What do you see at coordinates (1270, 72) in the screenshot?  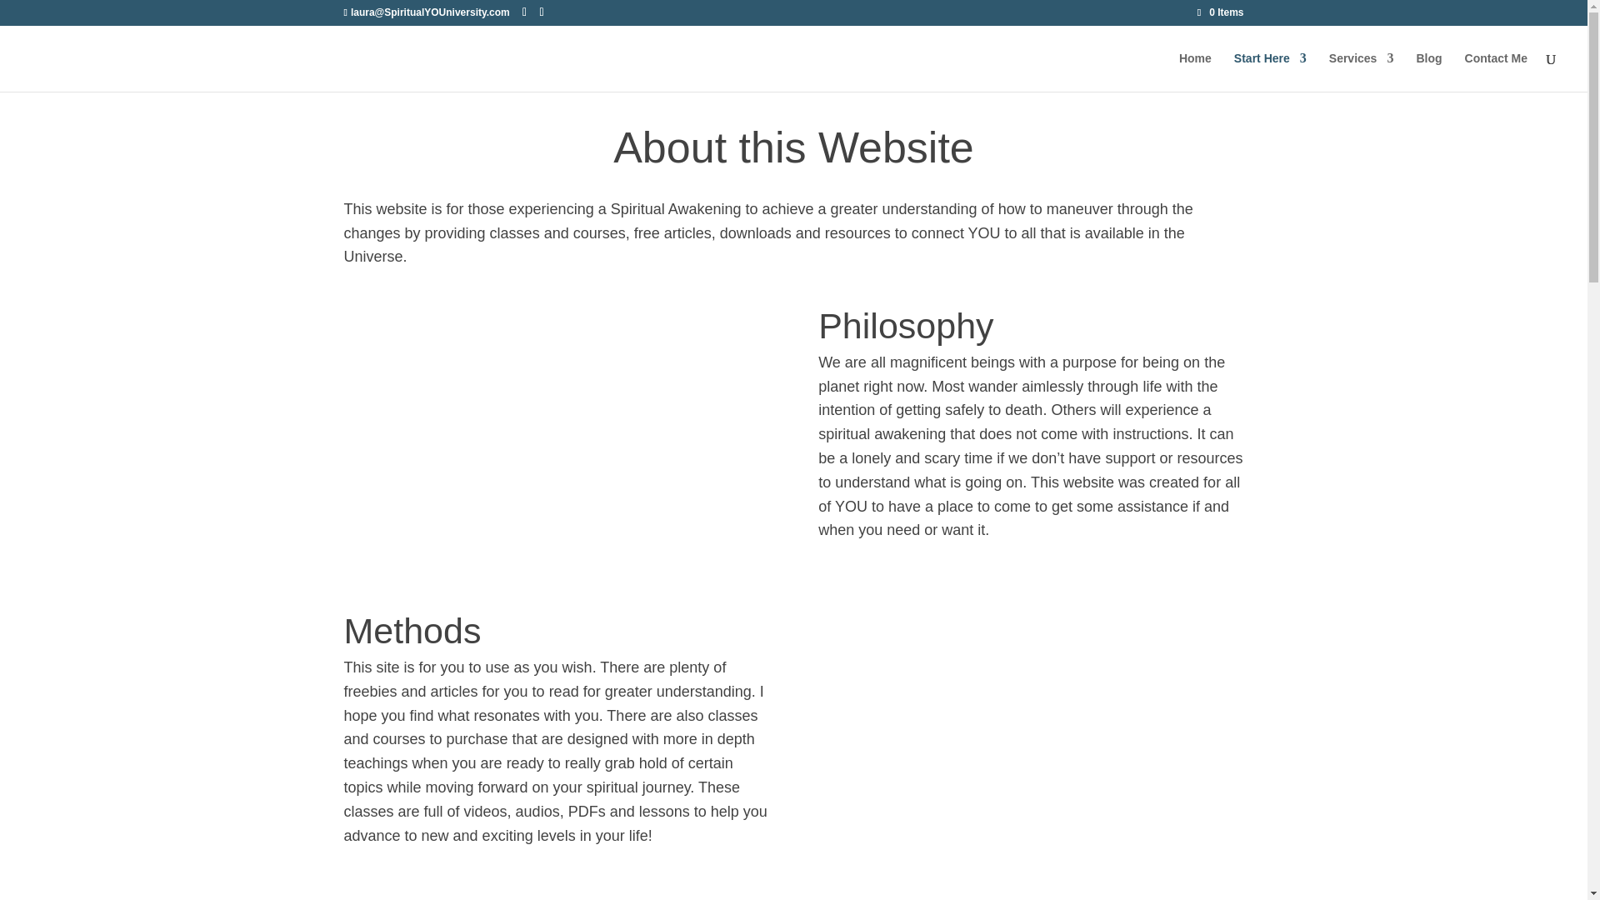 I see `Start Here` at bounding box center [1270, 72].